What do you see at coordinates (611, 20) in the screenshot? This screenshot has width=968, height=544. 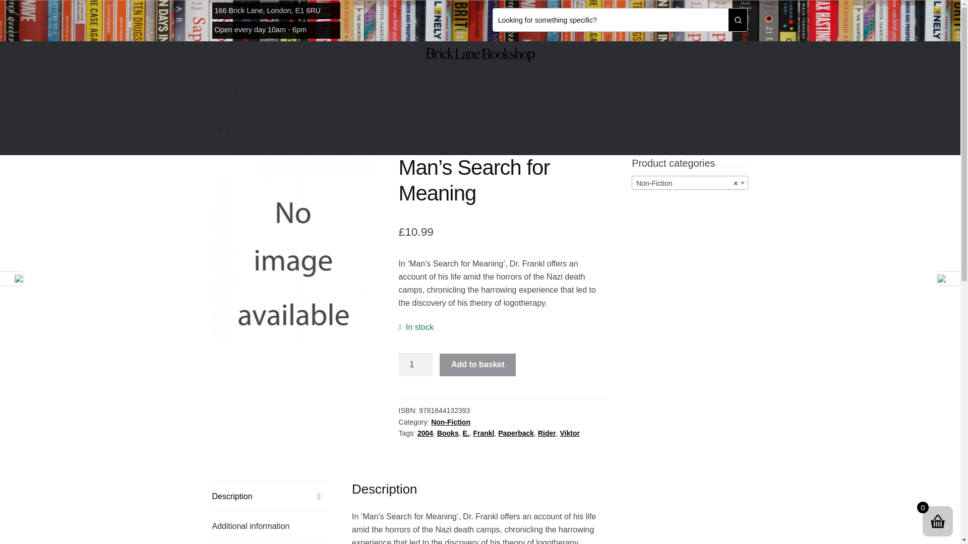 I see `Looking for something specific?` at bounding box center [611, 20].